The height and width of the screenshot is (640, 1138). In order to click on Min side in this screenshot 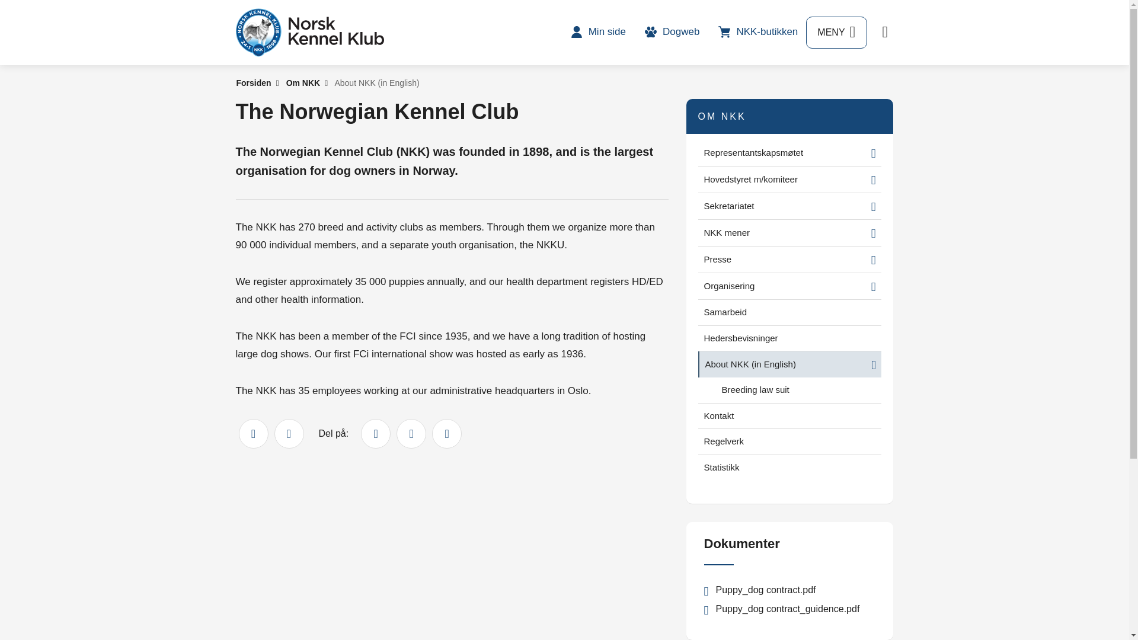, I will do `click(597, 31)`.